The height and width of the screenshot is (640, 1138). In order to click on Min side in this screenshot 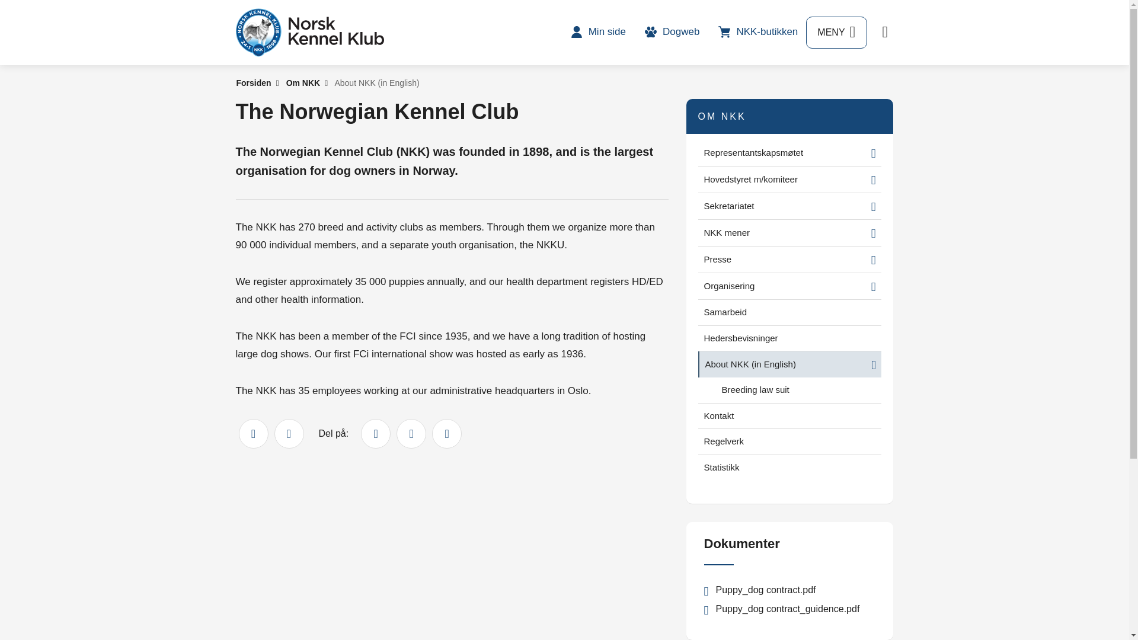, I will do `click(597, 31)`.